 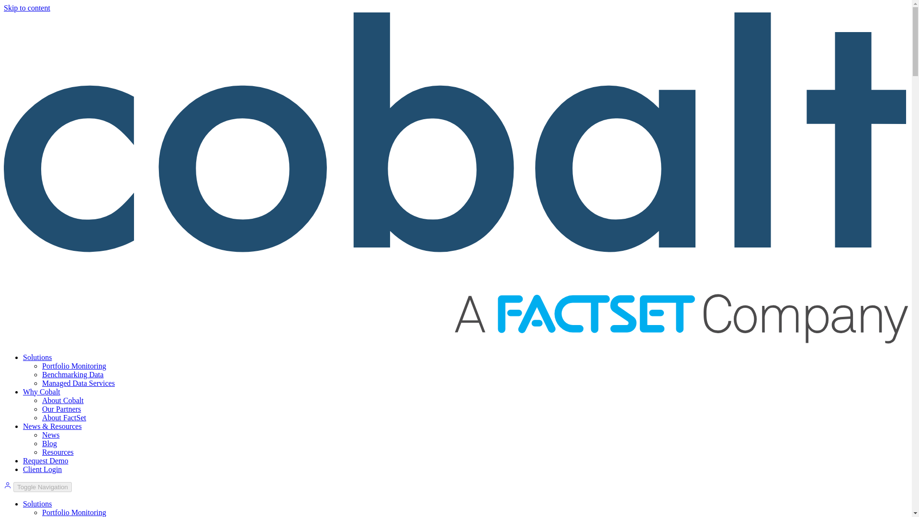 I want to click on Why Cobalt, so click(x=42, y=392).